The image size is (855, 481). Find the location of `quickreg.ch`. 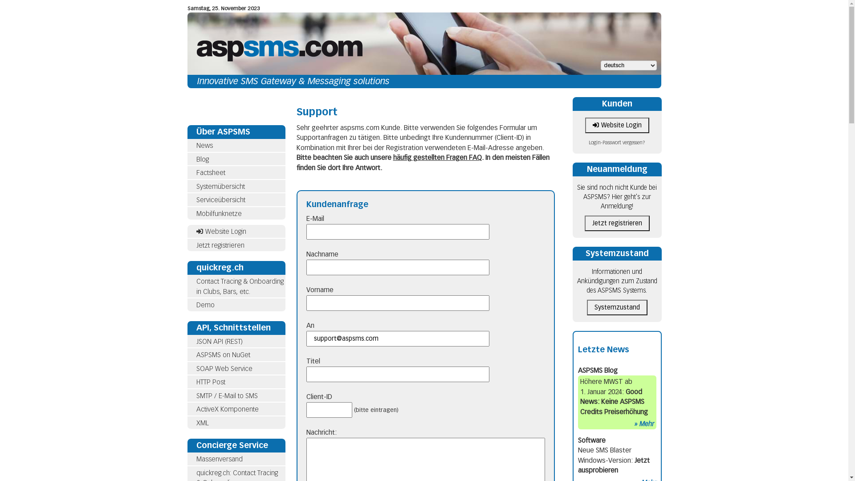

quickreg.ch is located at coordinates (236, 268).